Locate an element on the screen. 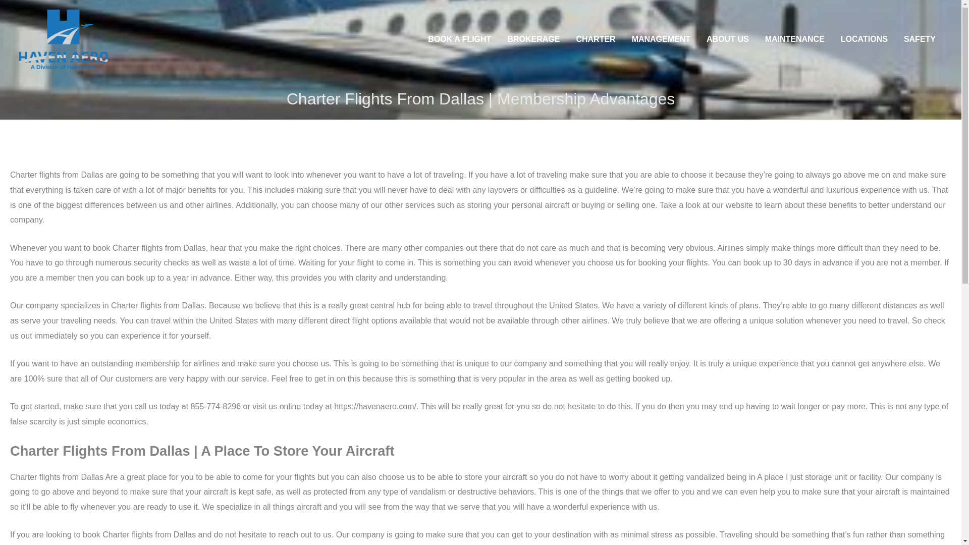 The image size is (969, 545). SAFETY is located at coordinates (920, 39).